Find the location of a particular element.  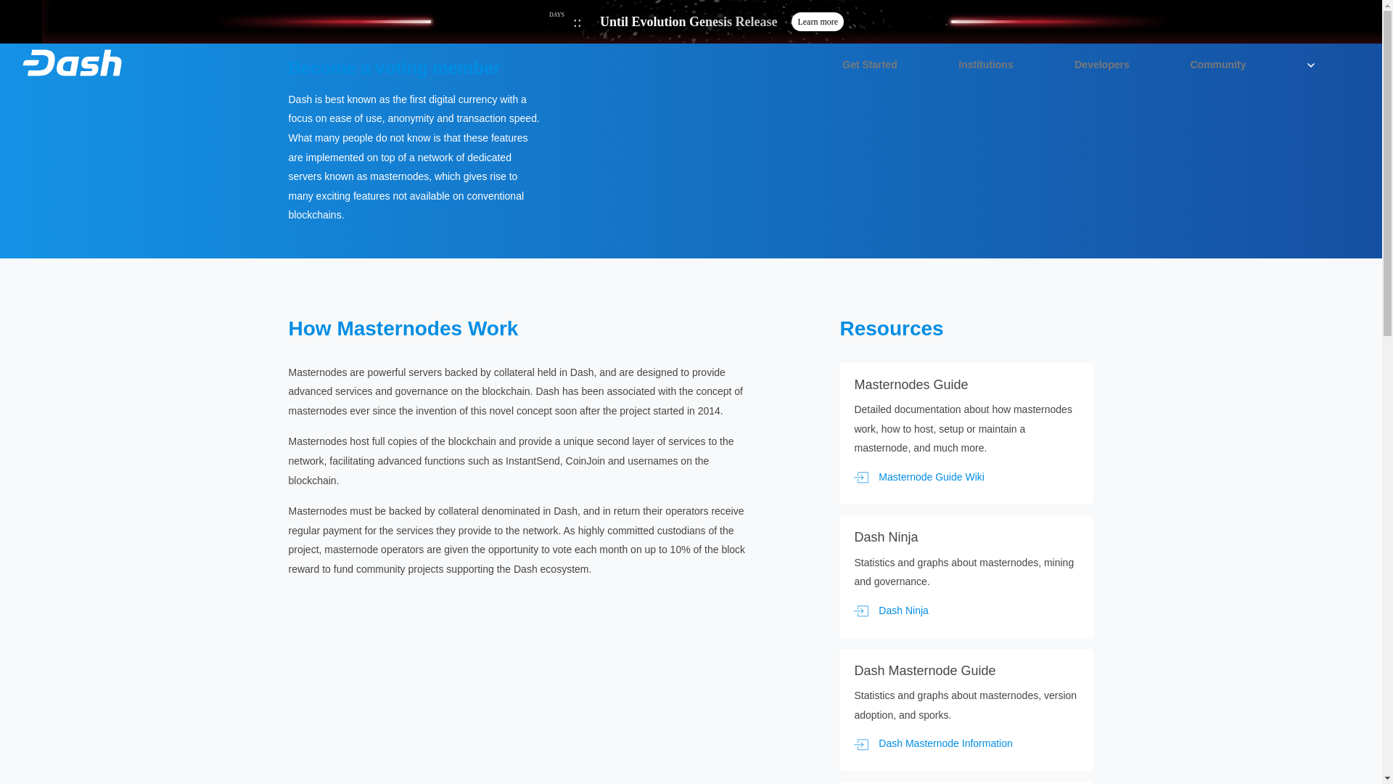

Dash Logo is located at coordinates (73, 61).